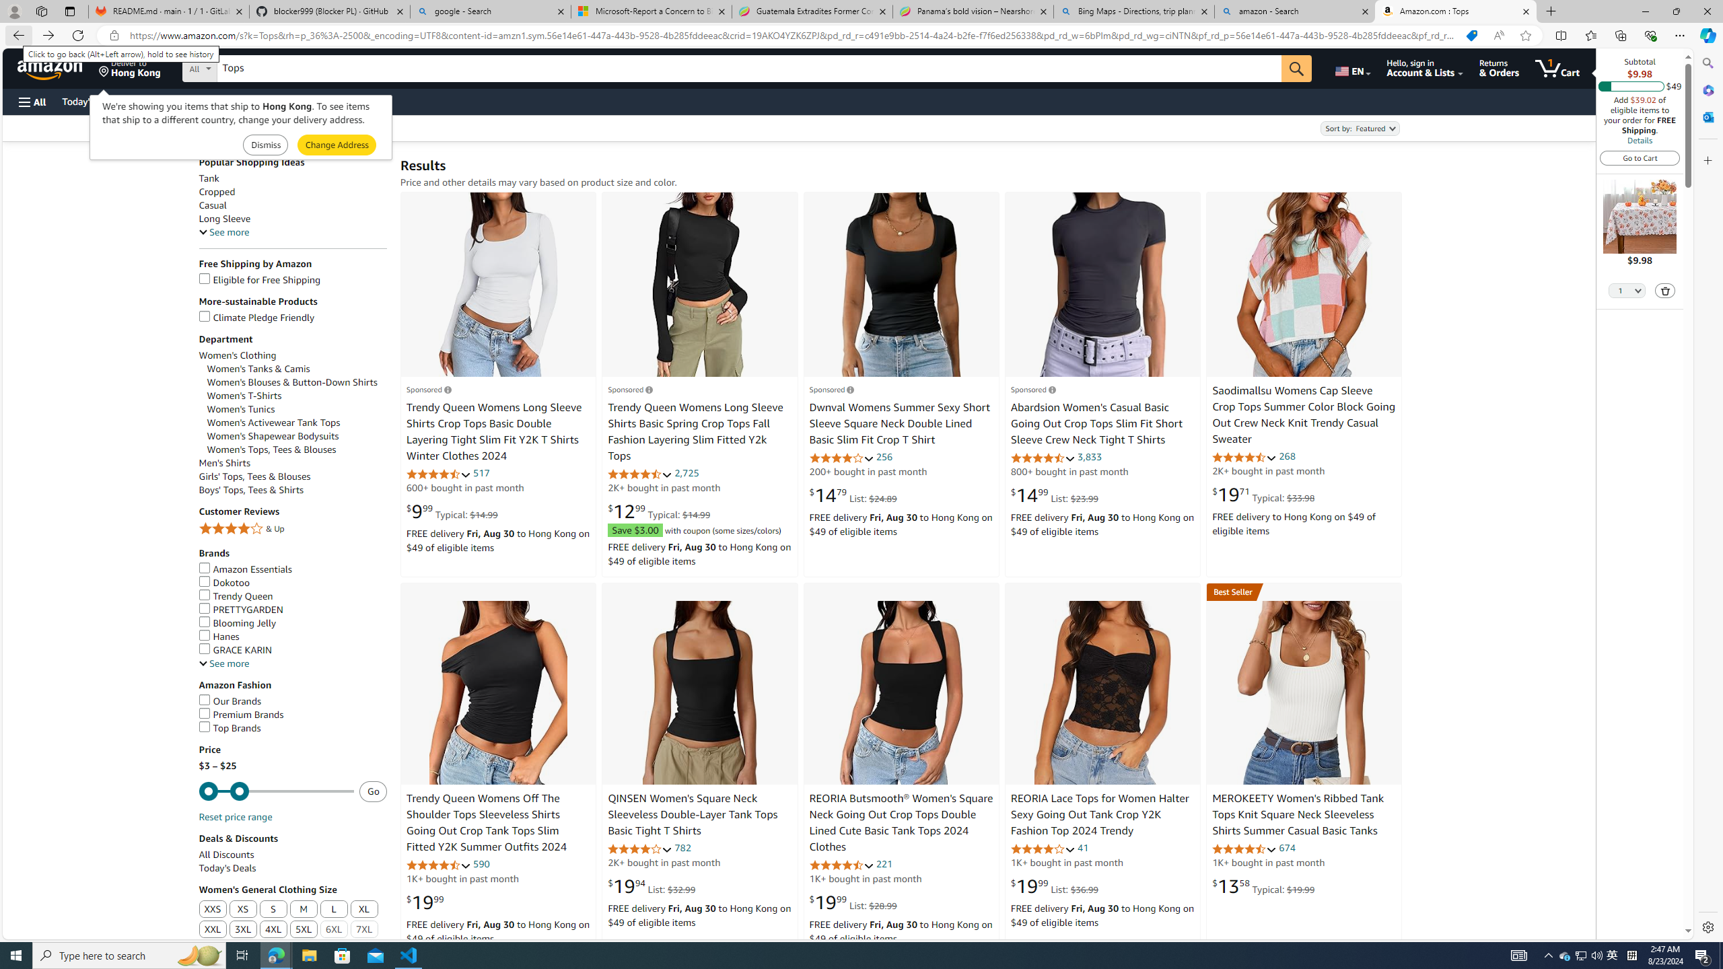  What do you see at coordinates (1264, 495) in the screenshot?
I see `$19.71 Typical: $33.98` at bounding box center [1264, 495].